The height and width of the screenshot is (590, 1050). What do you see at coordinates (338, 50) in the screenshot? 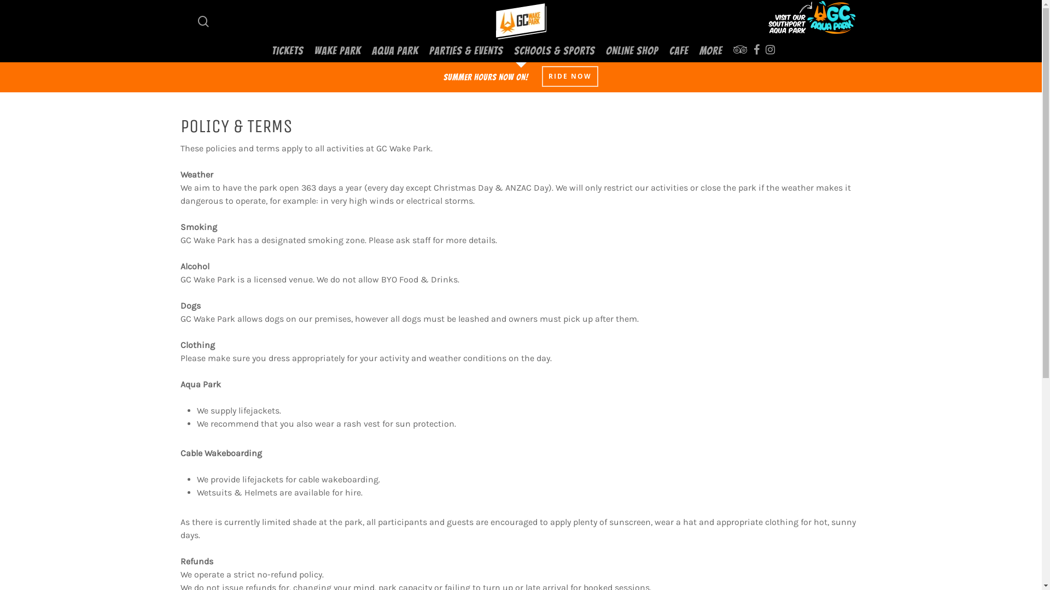
I see `WAKE PARK` at bounding box center [338, 50].